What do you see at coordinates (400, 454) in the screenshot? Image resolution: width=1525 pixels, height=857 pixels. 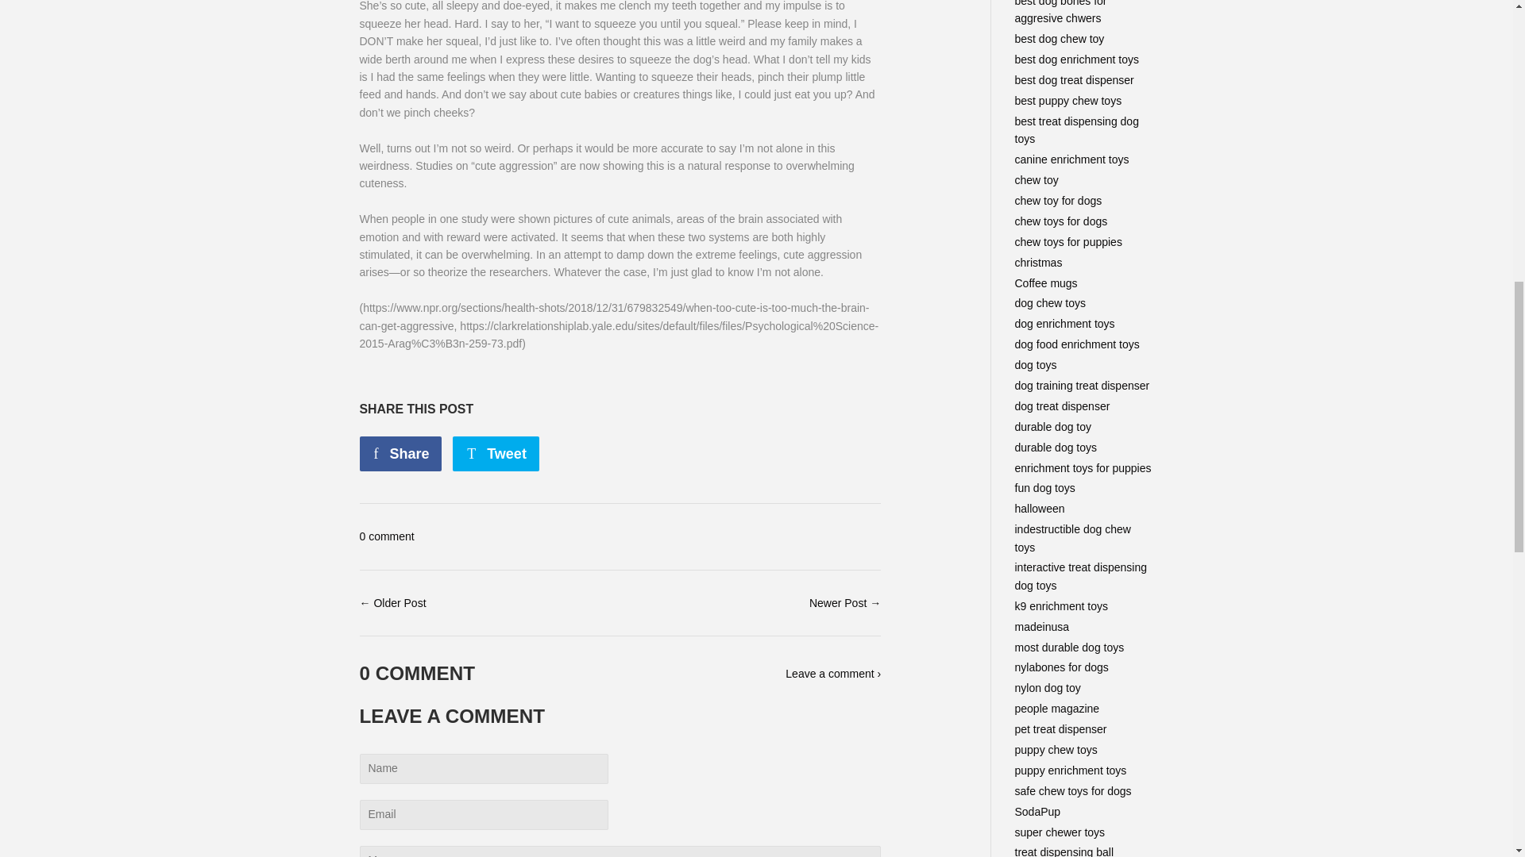 I see `Share on Facebook` at bounding box center [400, 454].